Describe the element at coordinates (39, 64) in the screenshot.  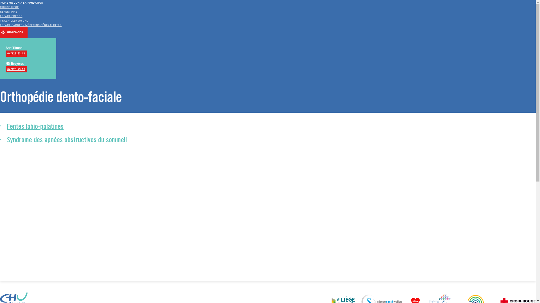
I see `Les soins aux patients` at that location.